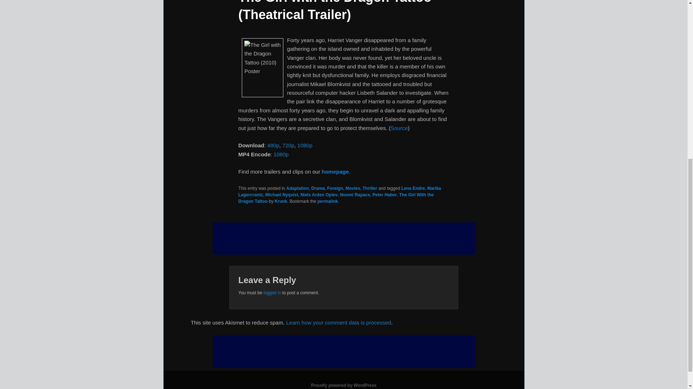 This screenshot has height=389, width=693. What do you see at coordinates (273, 145) in the screenshot?
I see `480p` at bounding box center [273, 145].